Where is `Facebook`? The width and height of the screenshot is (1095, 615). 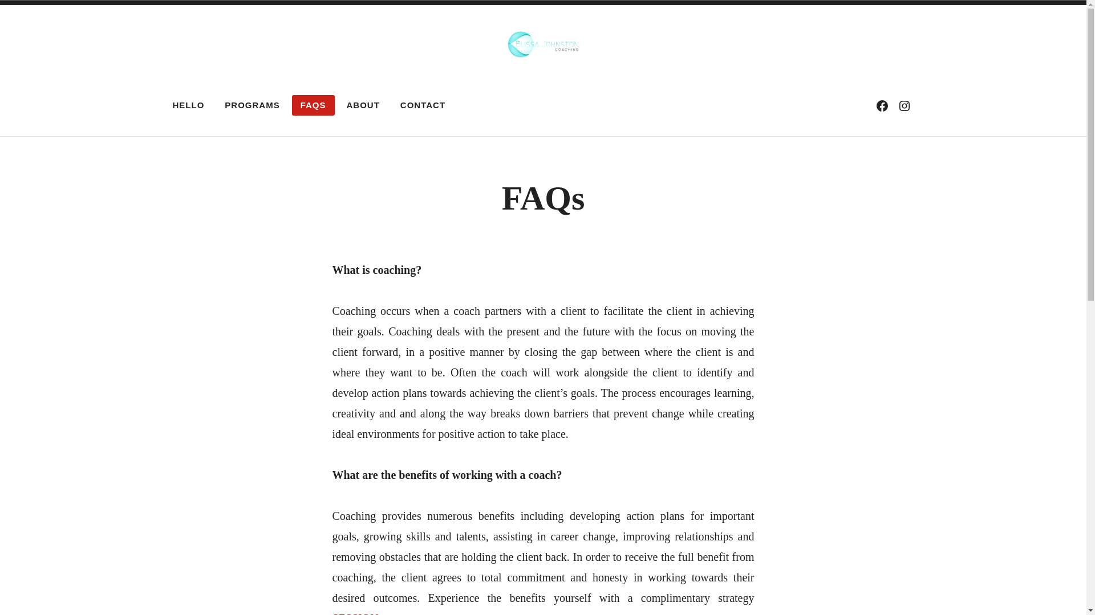
Facebook is located at coordinates (882, 105).